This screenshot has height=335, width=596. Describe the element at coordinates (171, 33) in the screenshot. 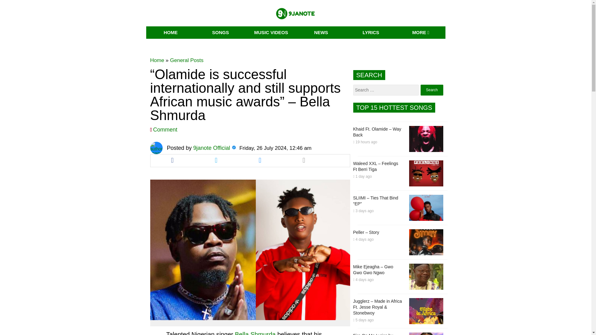

I see `HOME` at that location.